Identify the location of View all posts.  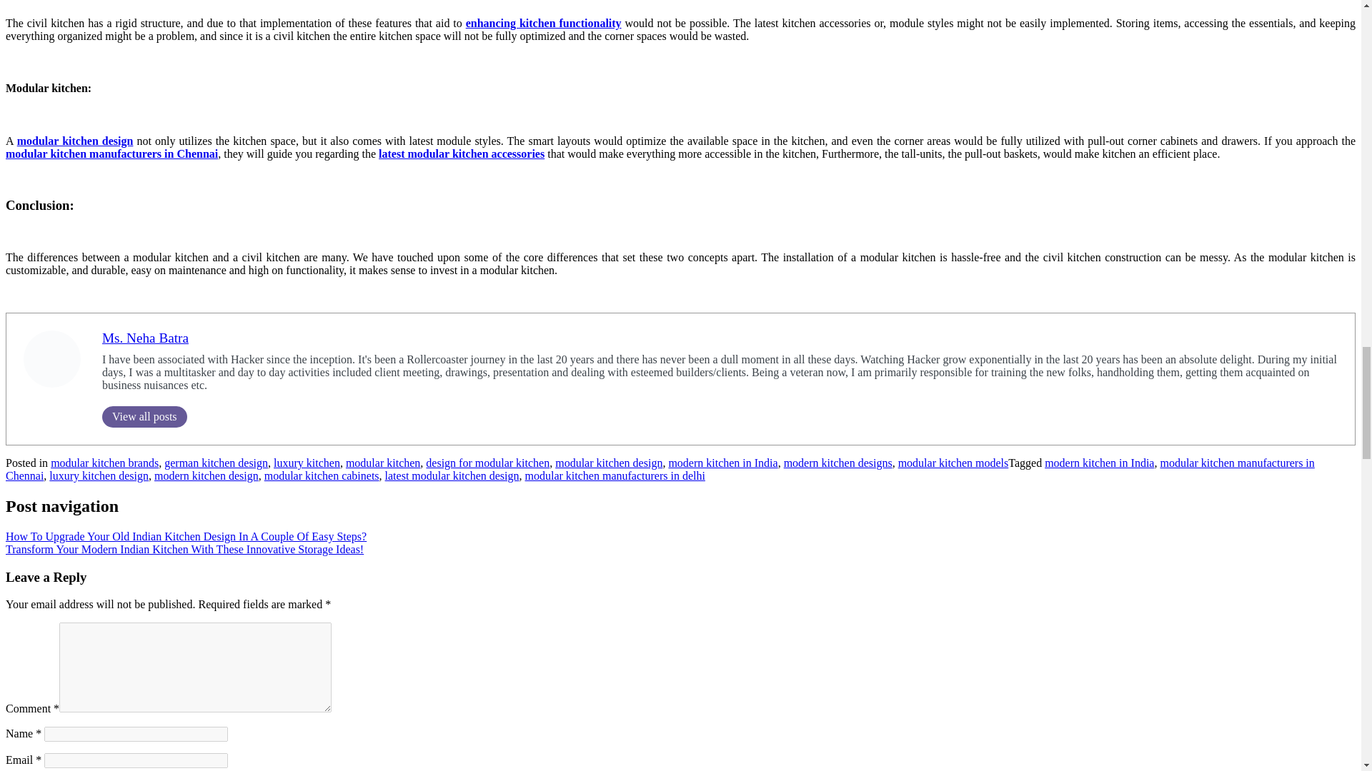
(144, 417).